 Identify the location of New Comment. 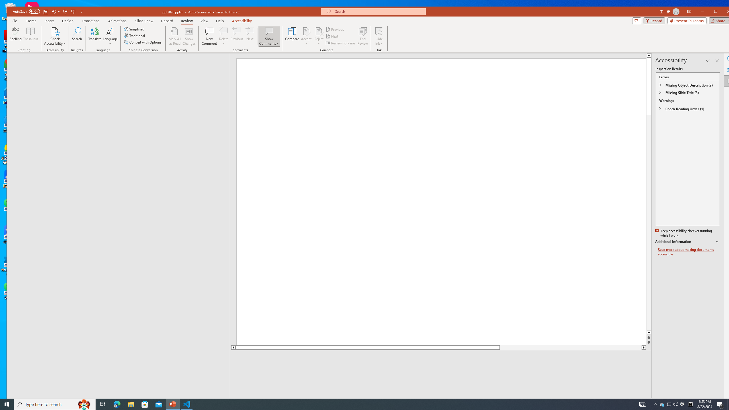
(210, 36).